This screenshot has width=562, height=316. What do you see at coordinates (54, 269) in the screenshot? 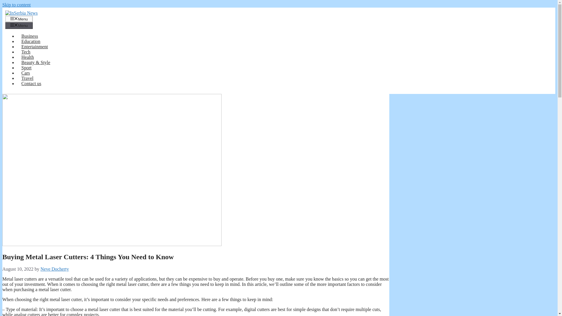
I see `View all posts by Neve Docherty` at bounding box center [54, 269].